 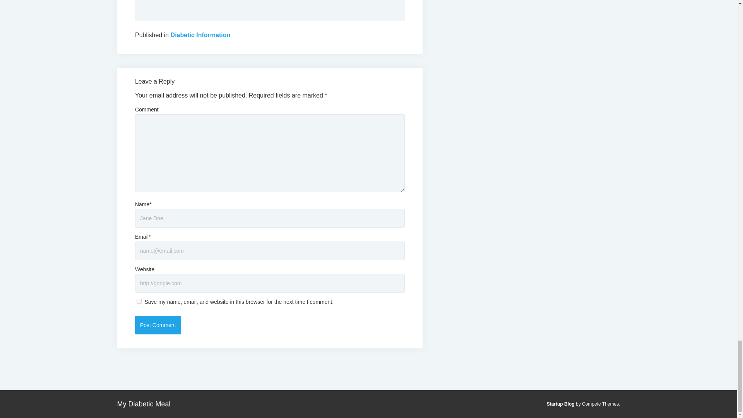 I want to click on View all posts in Diabetic Information, so click(x=200, y=35).